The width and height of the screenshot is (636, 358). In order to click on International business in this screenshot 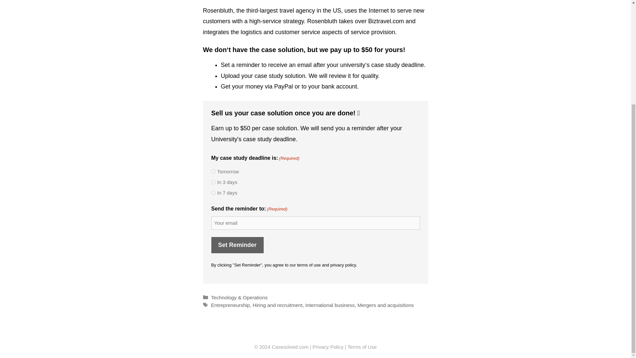, I will do `click(330, 305)`.